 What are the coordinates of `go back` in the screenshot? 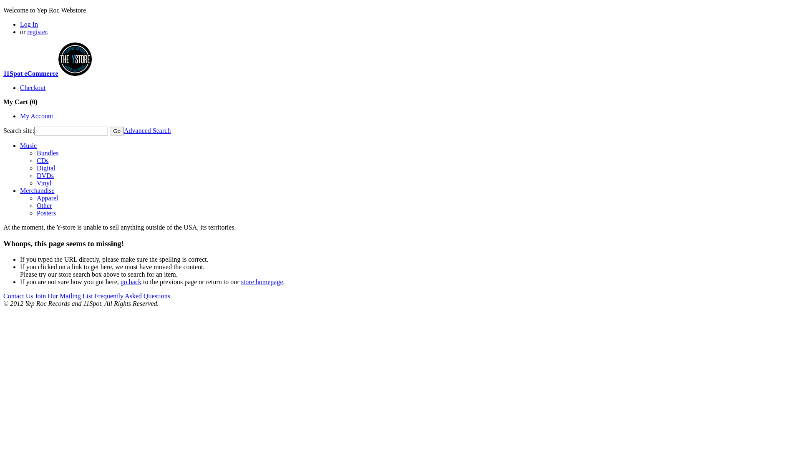 It's located at (131, 282).